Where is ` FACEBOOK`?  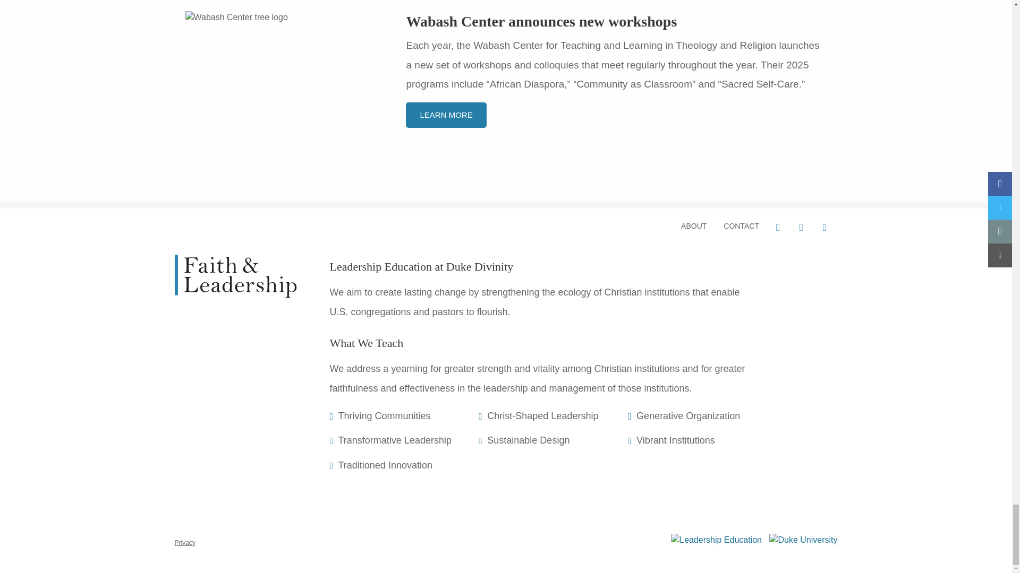
 FACEBOOK is located at coordinates (779, 228).